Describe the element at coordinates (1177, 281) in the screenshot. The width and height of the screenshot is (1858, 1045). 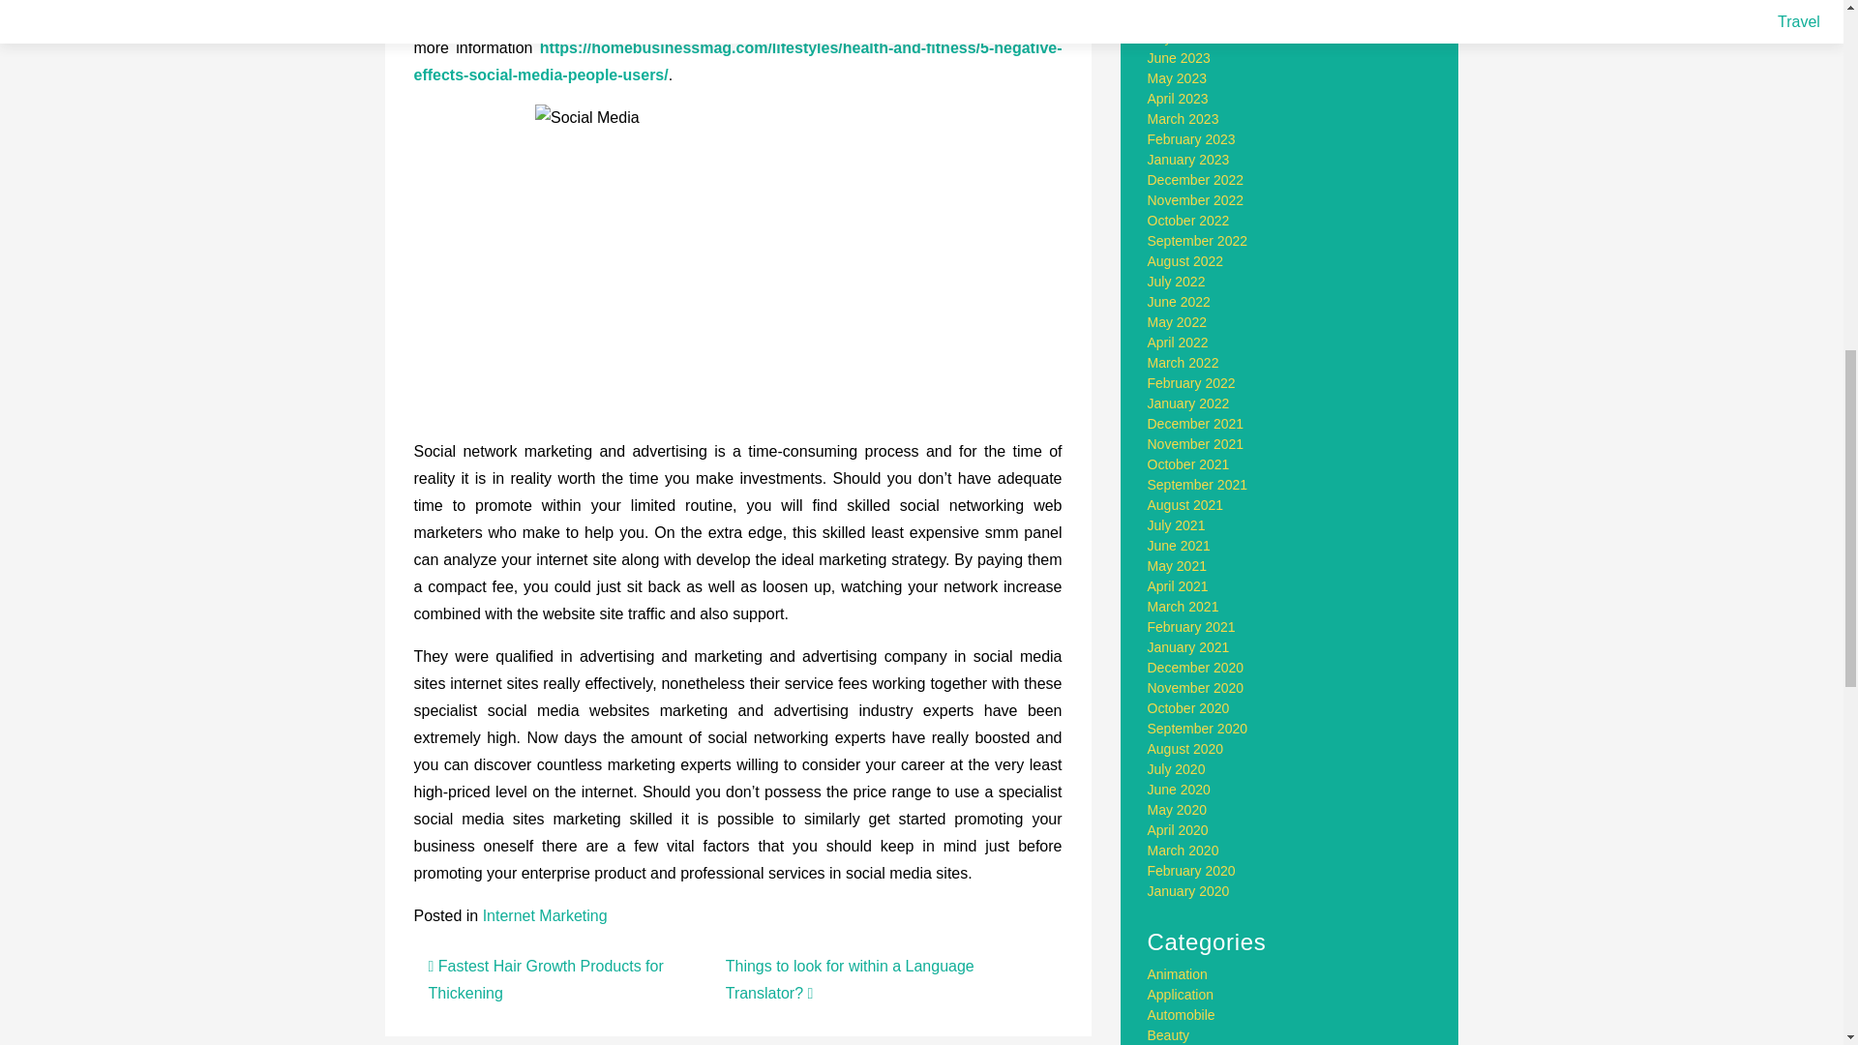
I see `July 2022` at that location.